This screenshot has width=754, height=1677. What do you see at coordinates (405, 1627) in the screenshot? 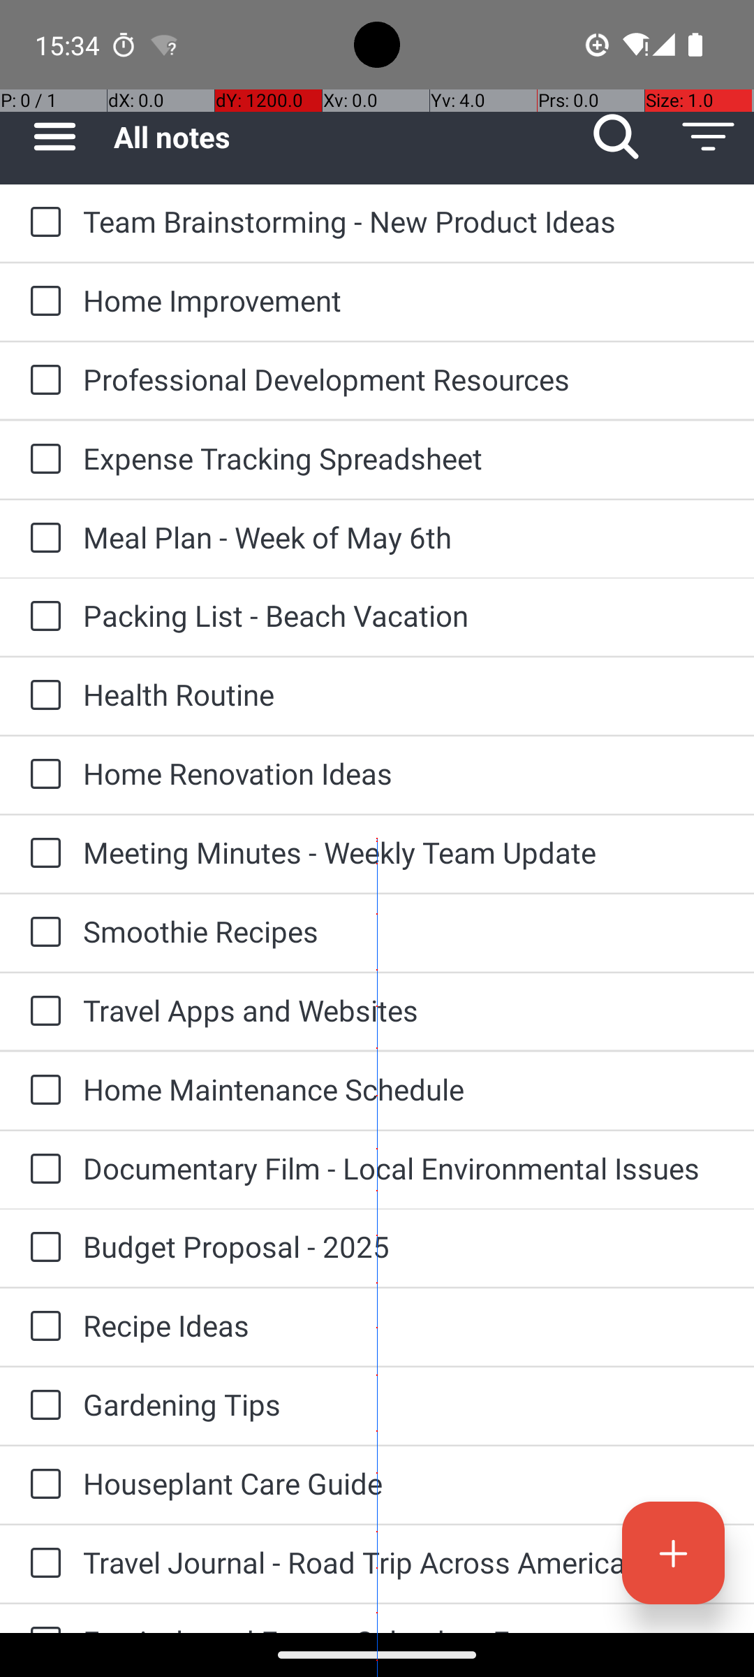
I see `Festivals and Events Calendar - Europe` at bounding box center [405, 1627].